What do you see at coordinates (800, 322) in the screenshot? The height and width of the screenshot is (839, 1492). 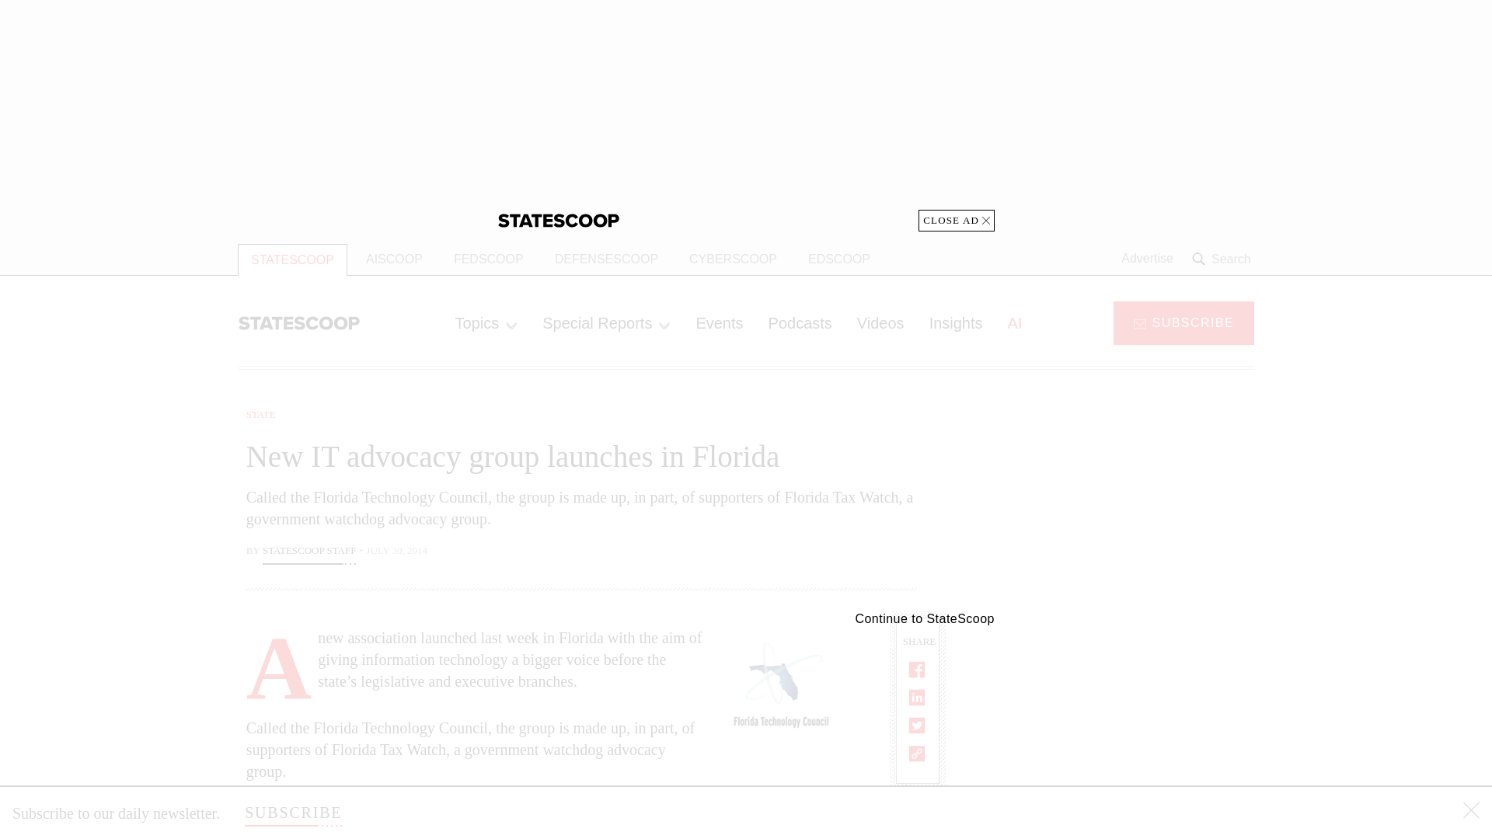 I see `Podcasts` at bounding box center [800, 322].